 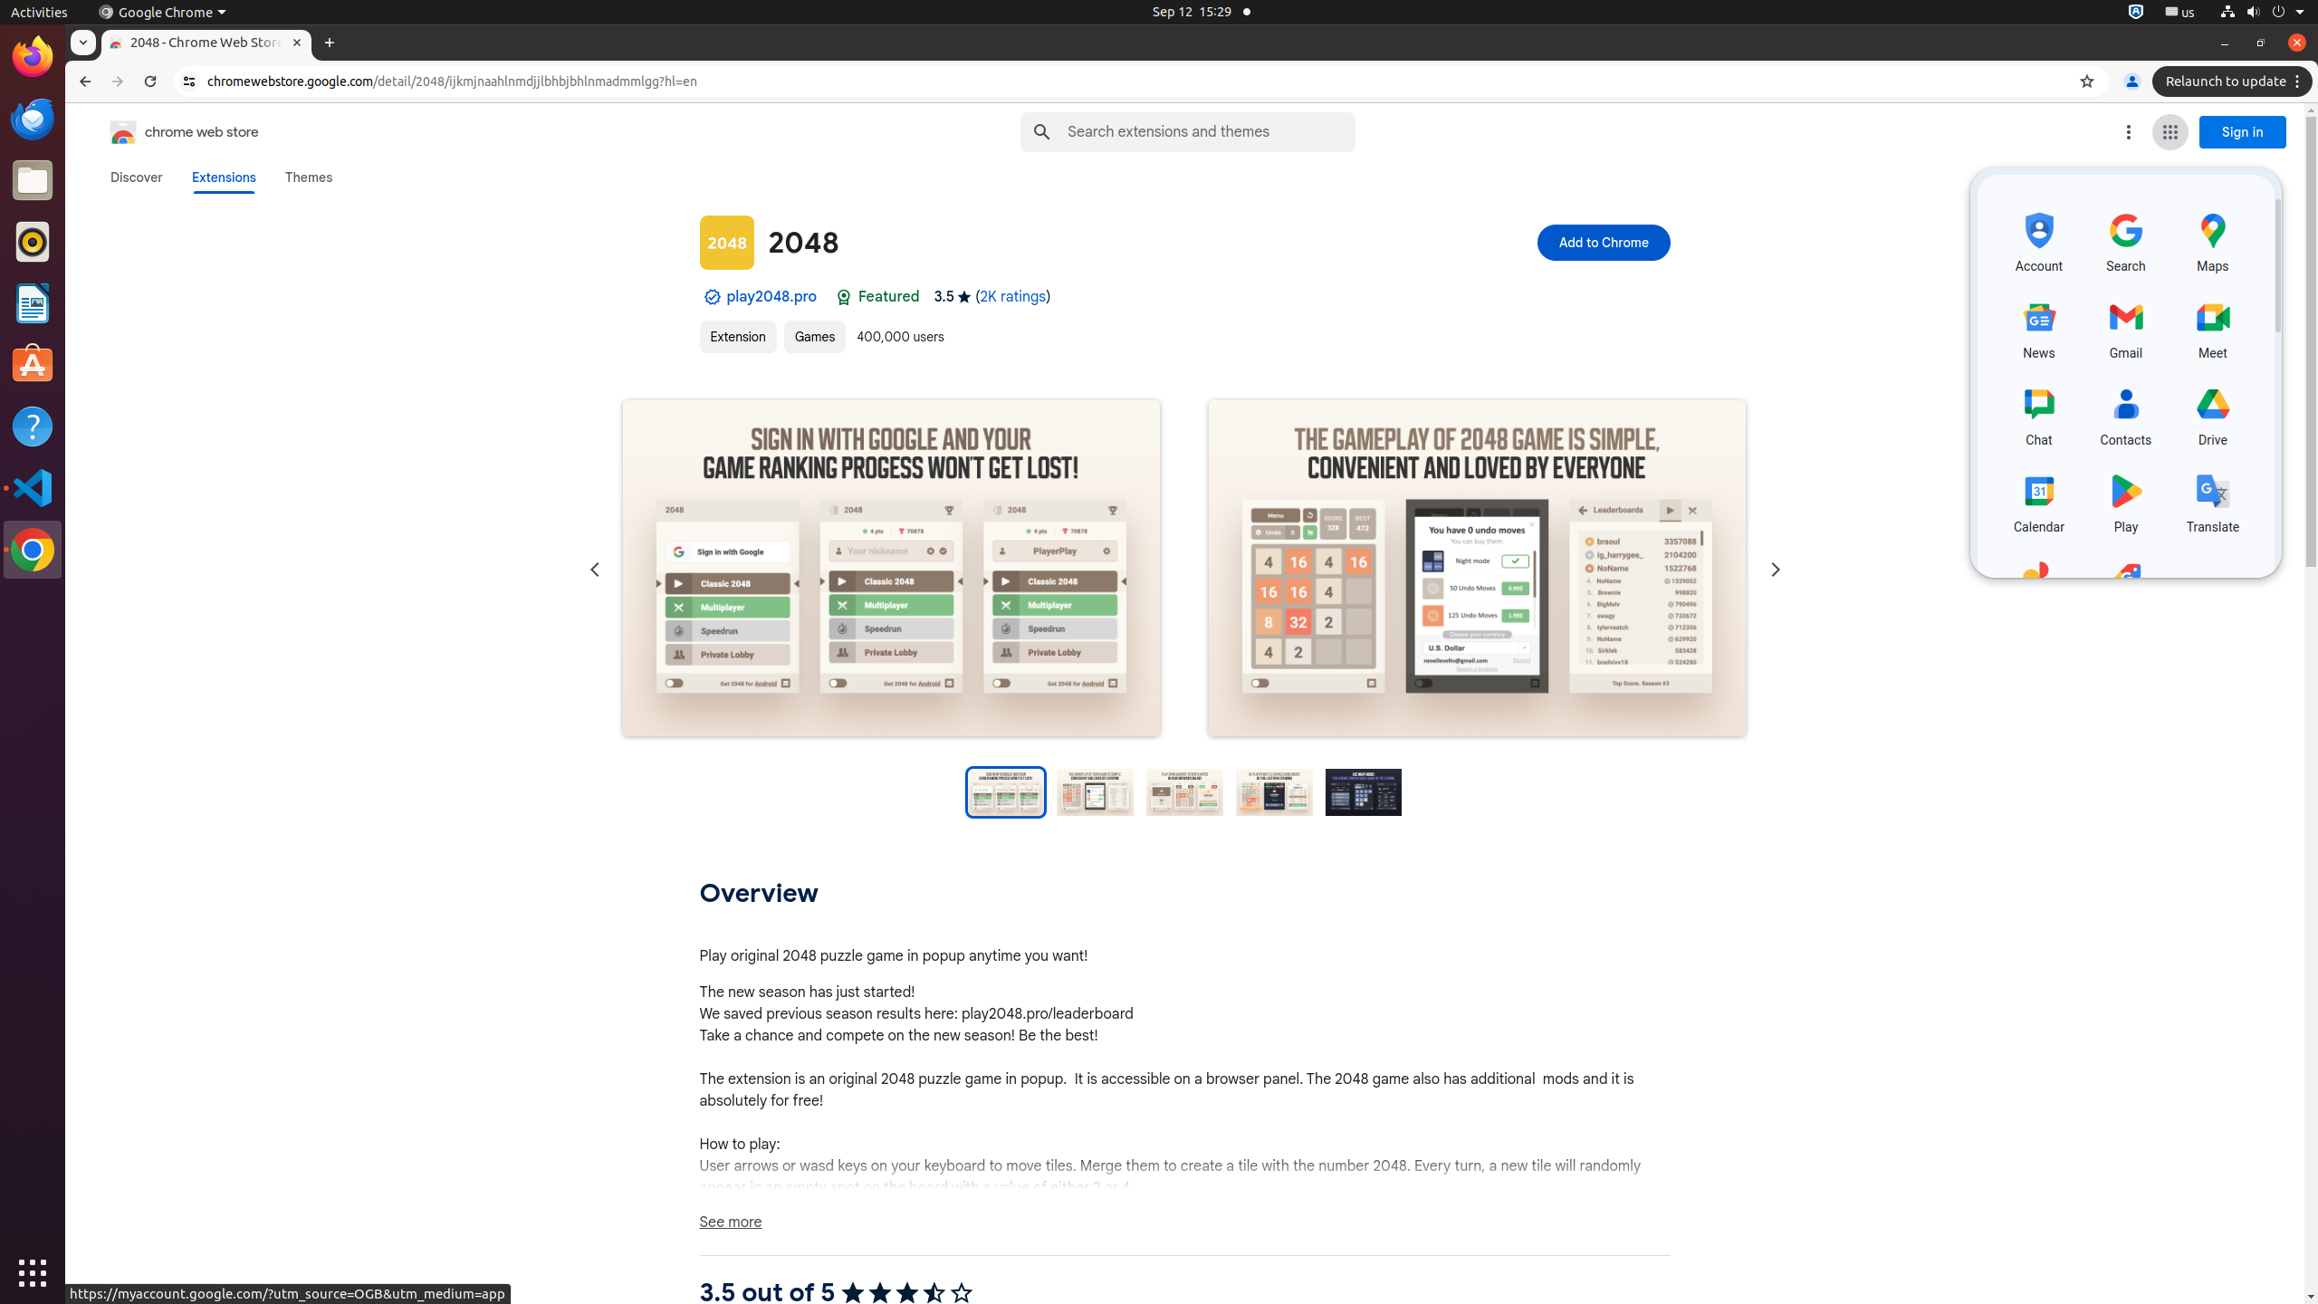 I want to click on See more, so click(x=1184, y=1222).